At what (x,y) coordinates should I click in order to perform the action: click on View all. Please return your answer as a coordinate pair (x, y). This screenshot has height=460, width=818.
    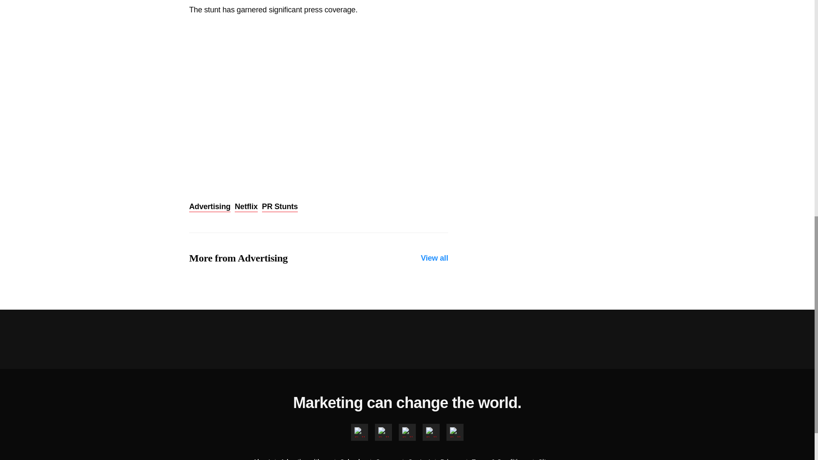
    Looking at the image, I should click on (435, 258).